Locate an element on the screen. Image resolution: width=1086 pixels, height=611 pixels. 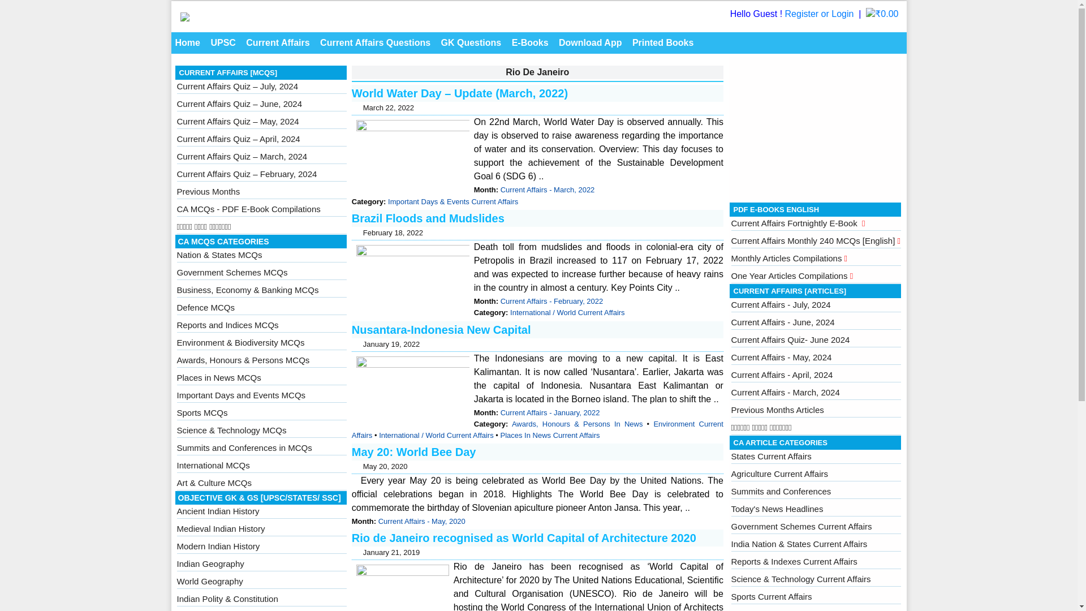
May 20: World Bee Day is located at coordinates (414, 452).